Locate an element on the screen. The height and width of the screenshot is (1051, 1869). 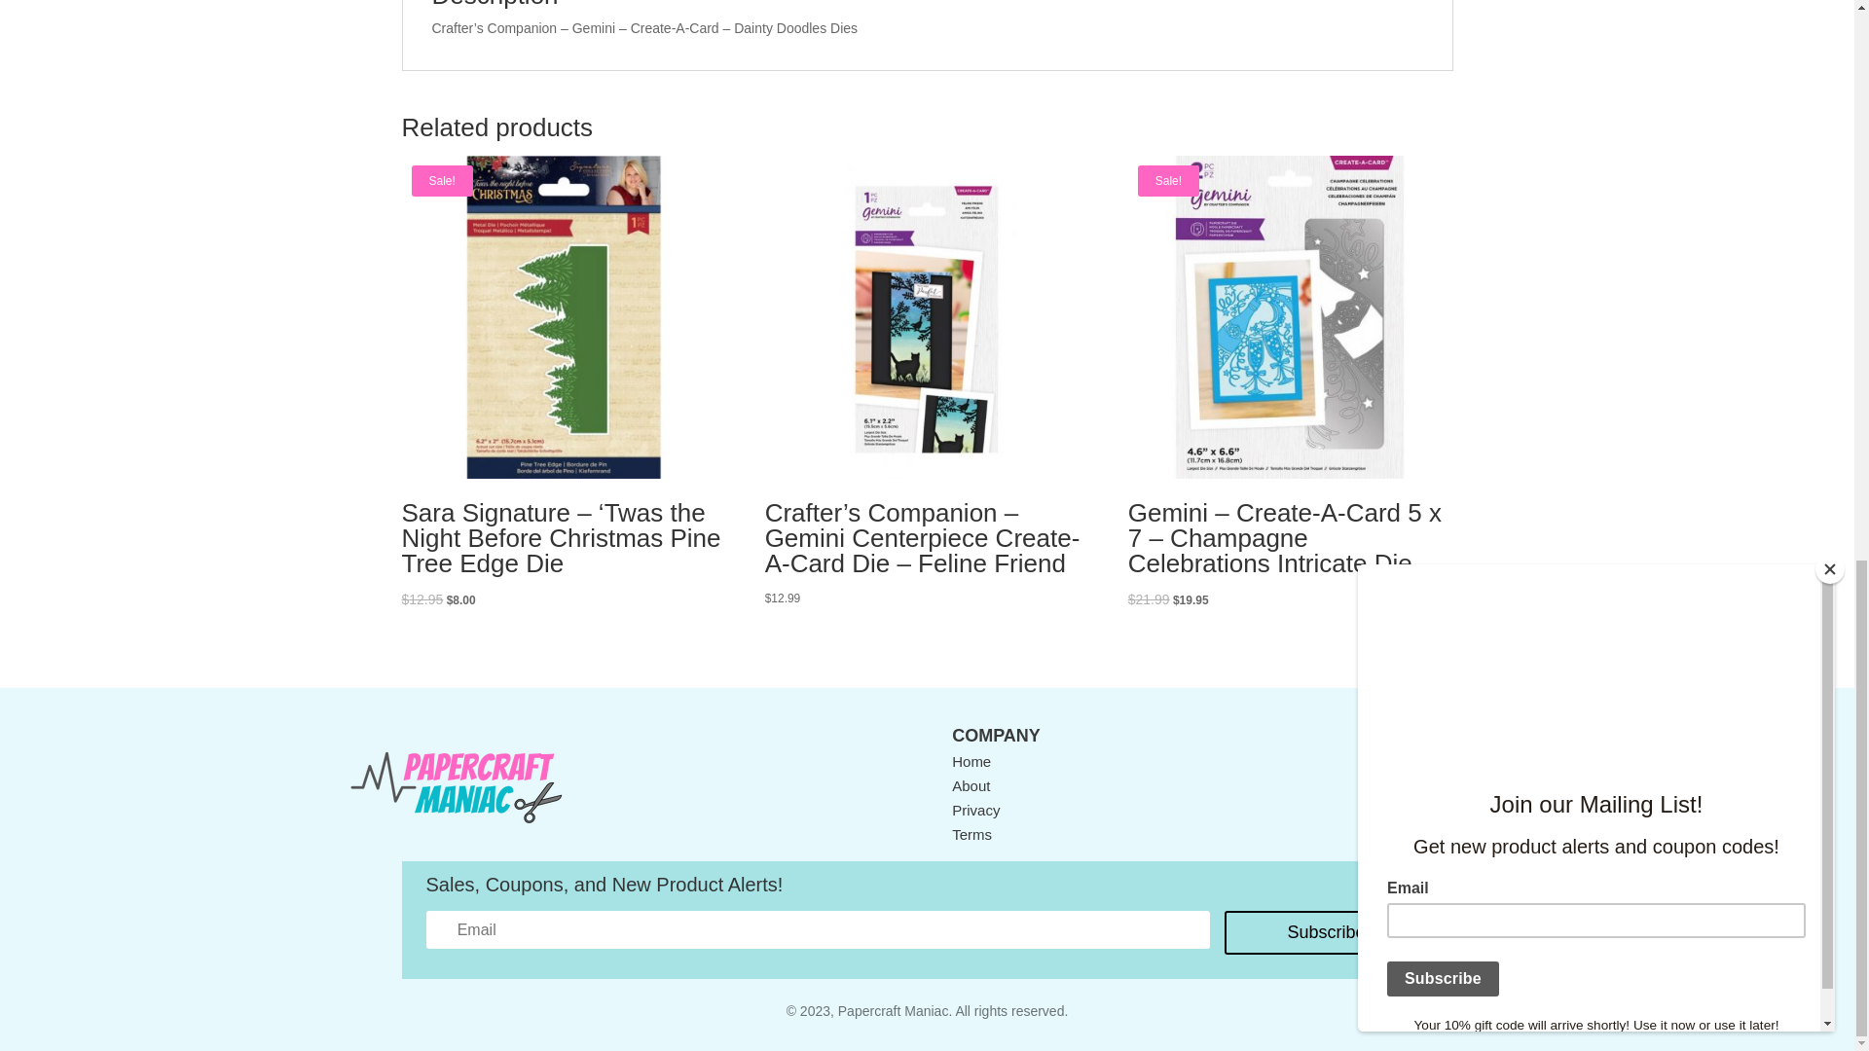
Subscribe is located at coordinates (1326, 932).